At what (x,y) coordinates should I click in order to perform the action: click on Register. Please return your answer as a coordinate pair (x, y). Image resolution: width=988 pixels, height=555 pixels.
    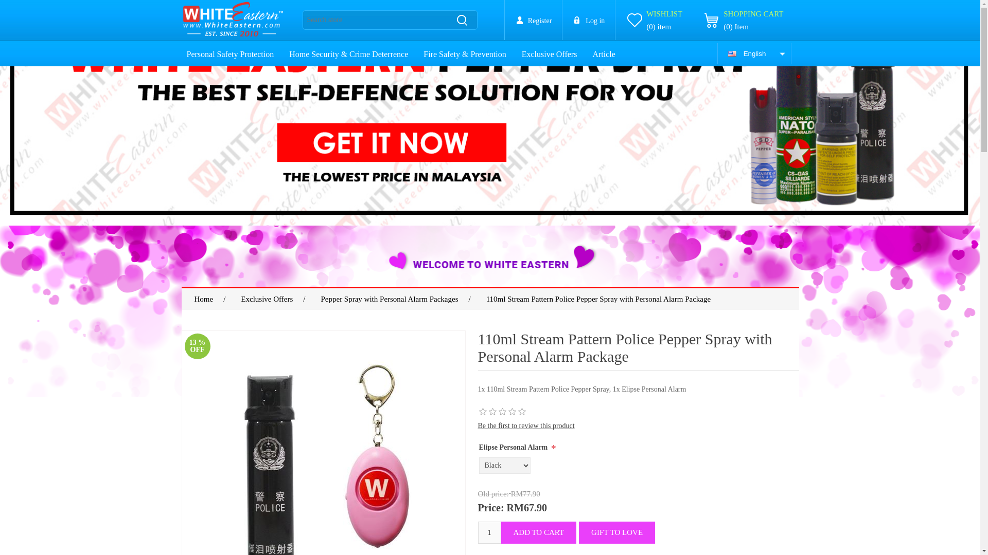
    Looking at the image, I should click on (533, 20).